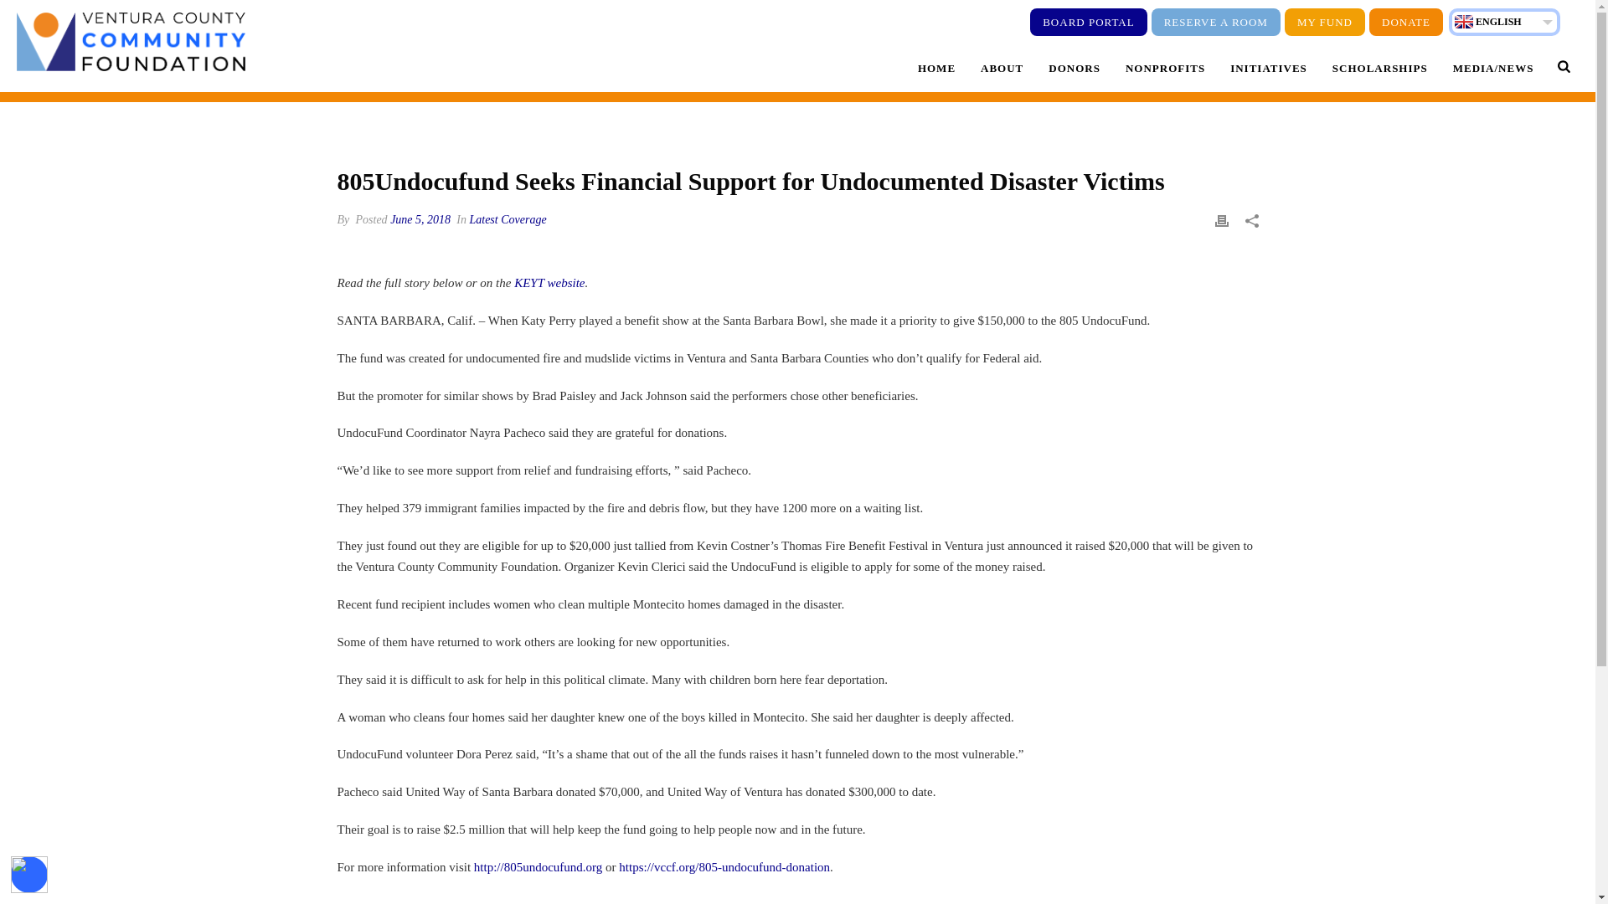 This screenshot has width=1608, height=904. What do you see at coordinates (1380, 67) in the screenshot?
I see `SCHOLARSHIPS` at bounding box center [1380, 67].